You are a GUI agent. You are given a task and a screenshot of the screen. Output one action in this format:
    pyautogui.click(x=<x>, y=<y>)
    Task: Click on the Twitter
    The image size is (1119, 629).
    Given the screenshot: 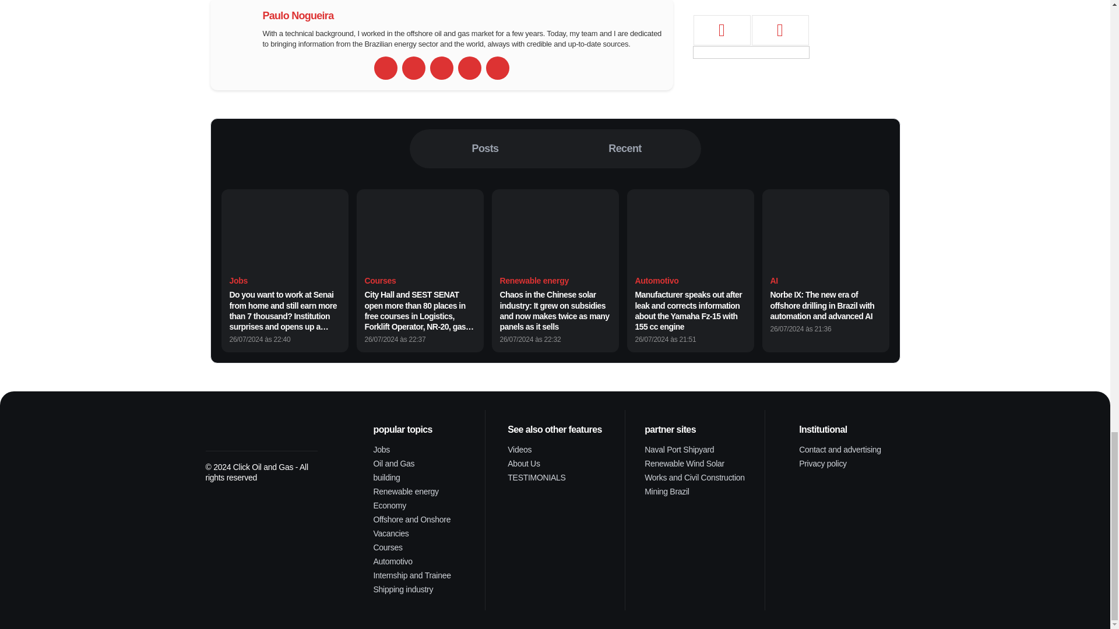 What is the action you would take?
    pyautogui.click(x=441, y=68)
    